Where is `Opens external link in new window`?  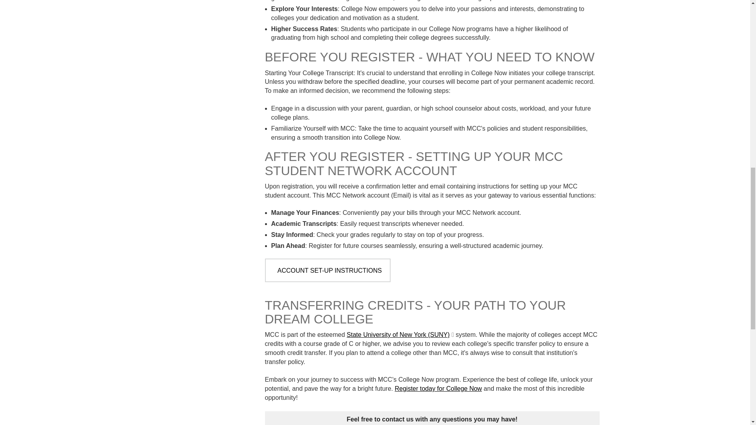 Opens external link in new window is located at coordinates (400, 334).